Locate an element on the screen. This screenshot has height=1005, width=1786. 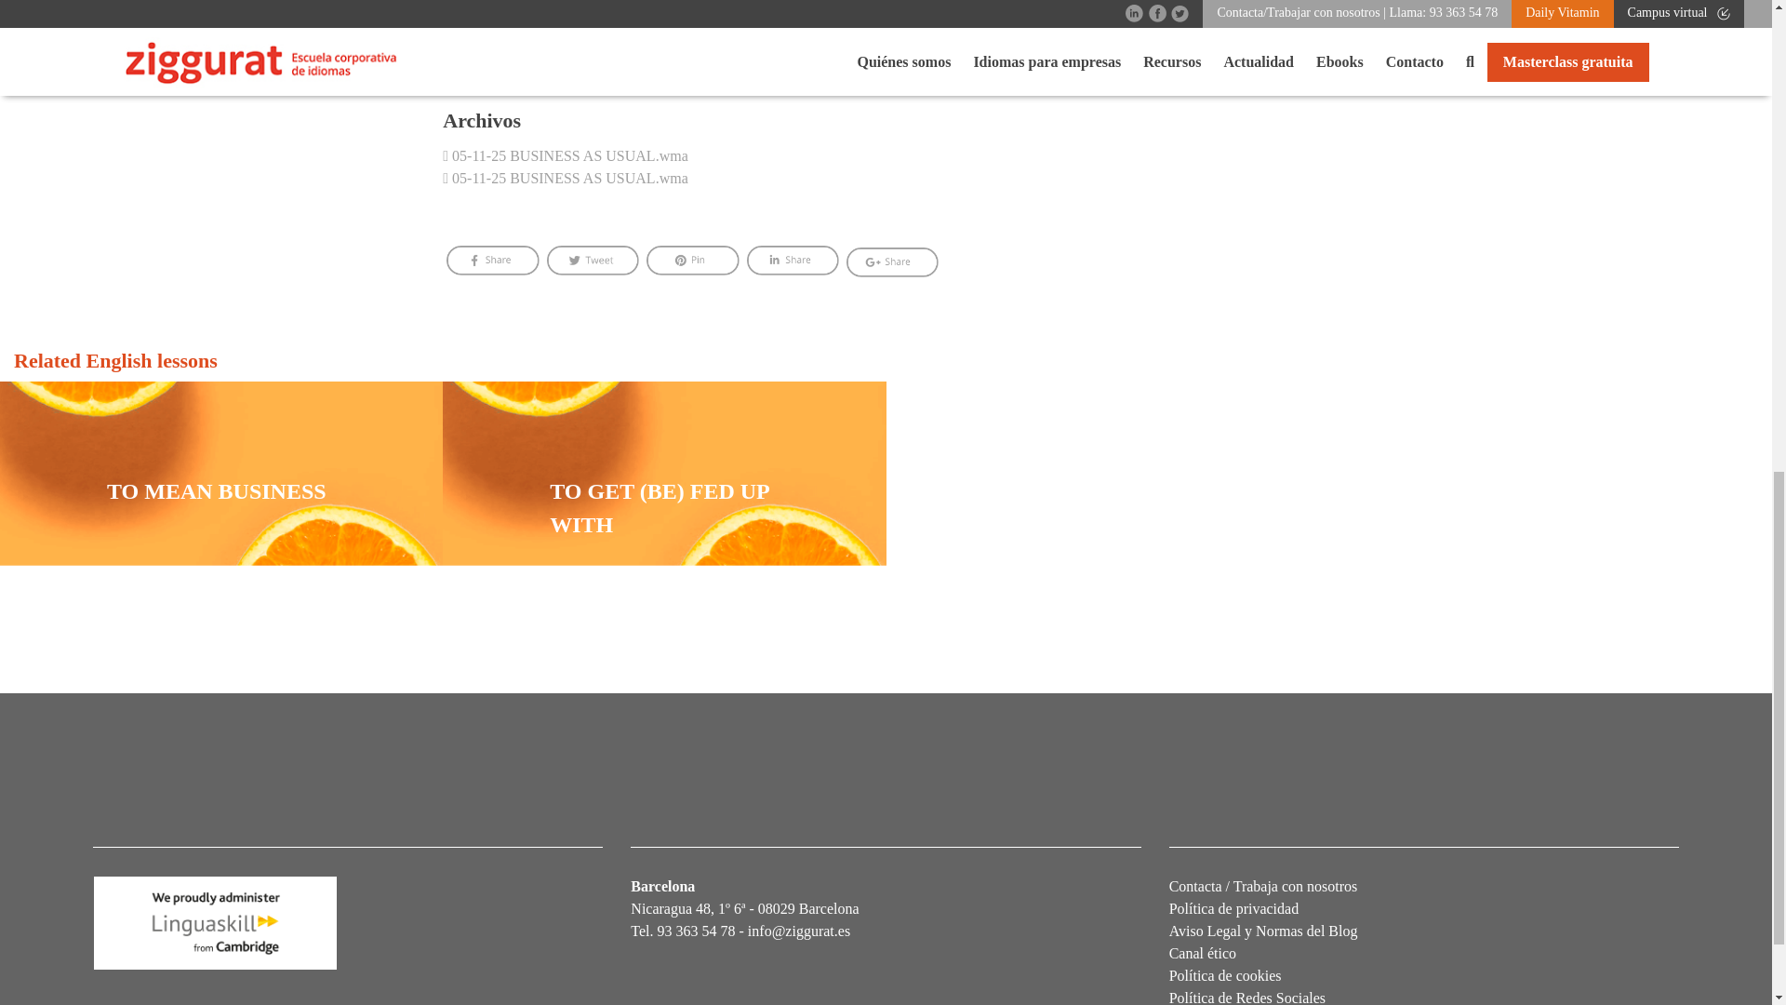
05-11-25 BUSINESS AS USUAL.wma is located at coordinates (566, 177).